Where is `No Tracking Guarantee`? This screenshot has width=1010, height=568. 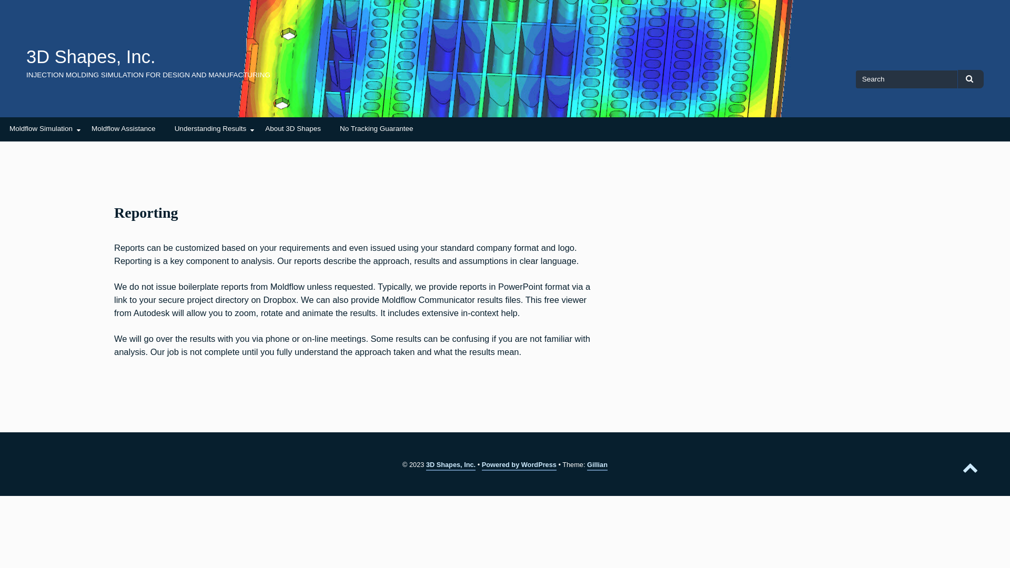 No Tracking Guarantee is located at coordinates (377, 129).